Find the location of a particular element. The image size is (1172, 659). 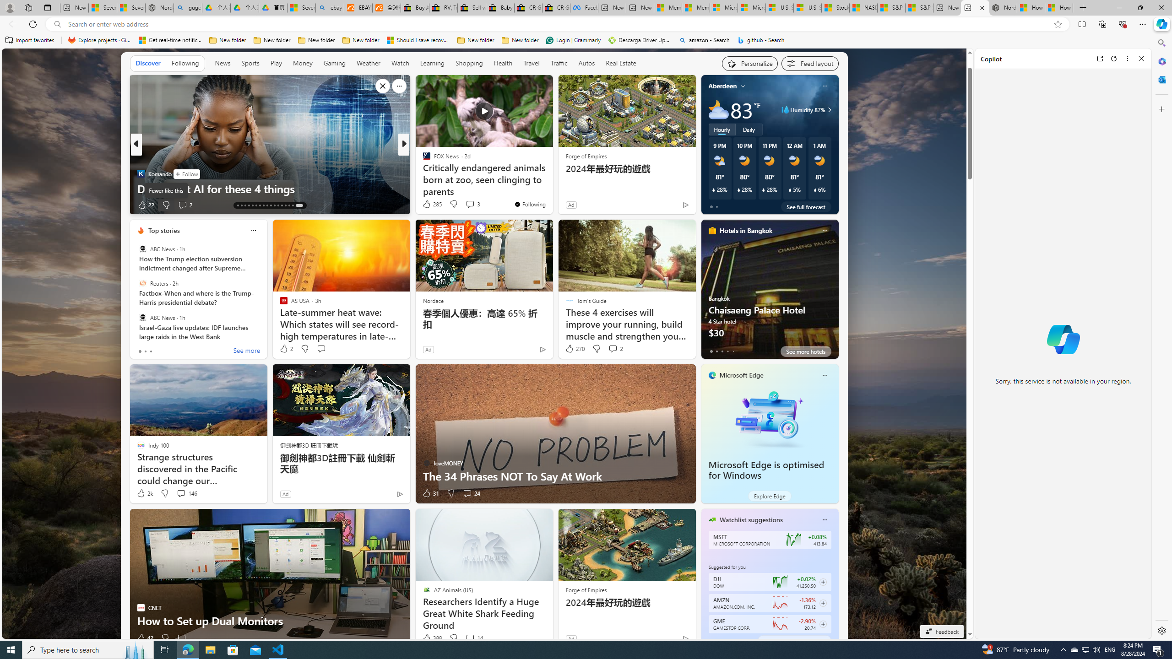

Humidity 87% is located at coordinates (828, 110).